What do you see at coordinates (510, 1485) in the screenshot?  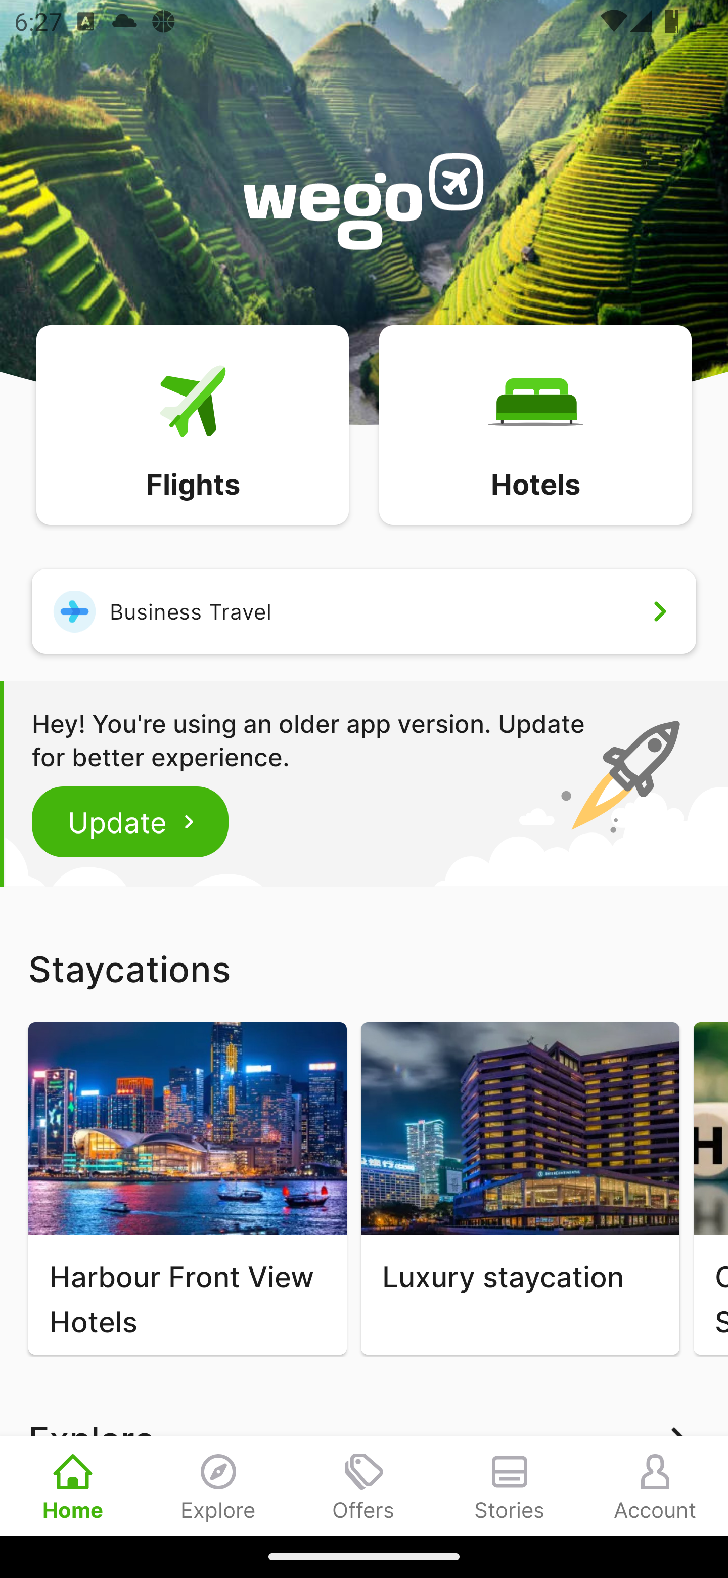 I see `Stories` at bounding box center [510, 1485].